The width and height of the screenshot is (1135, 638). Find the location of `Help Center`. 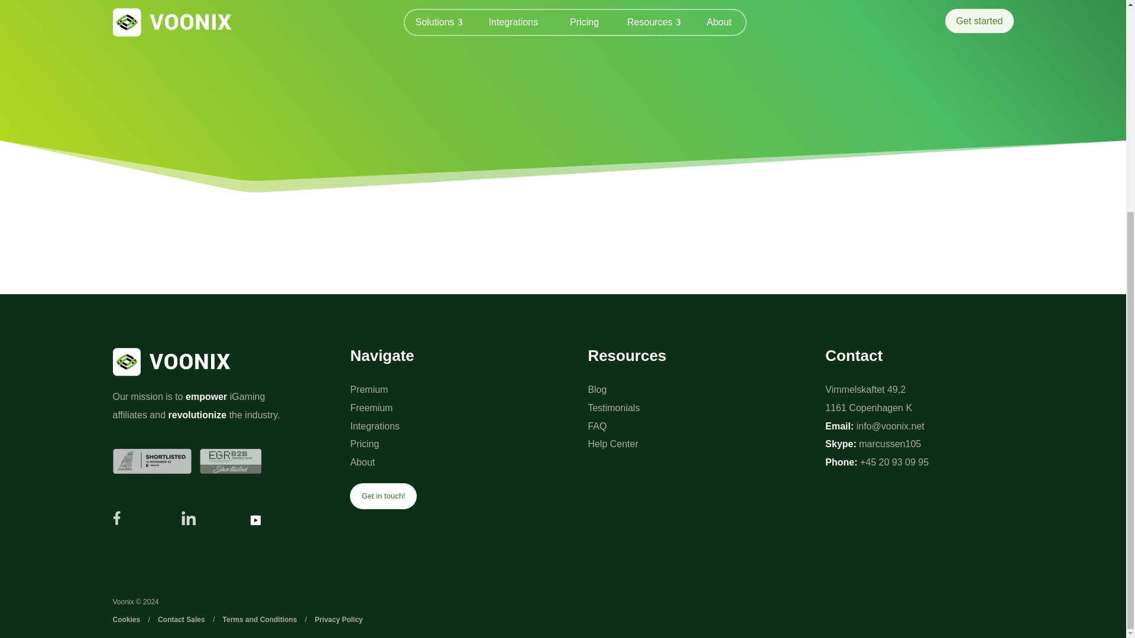

Help Center is located at coordinates (612, 444).